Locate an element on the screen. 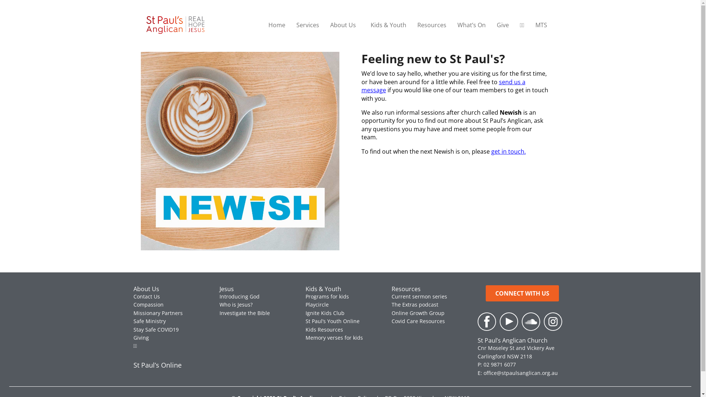 This screenshot has height=397, width=706. Playcircle is located at coordinates (317, 304).